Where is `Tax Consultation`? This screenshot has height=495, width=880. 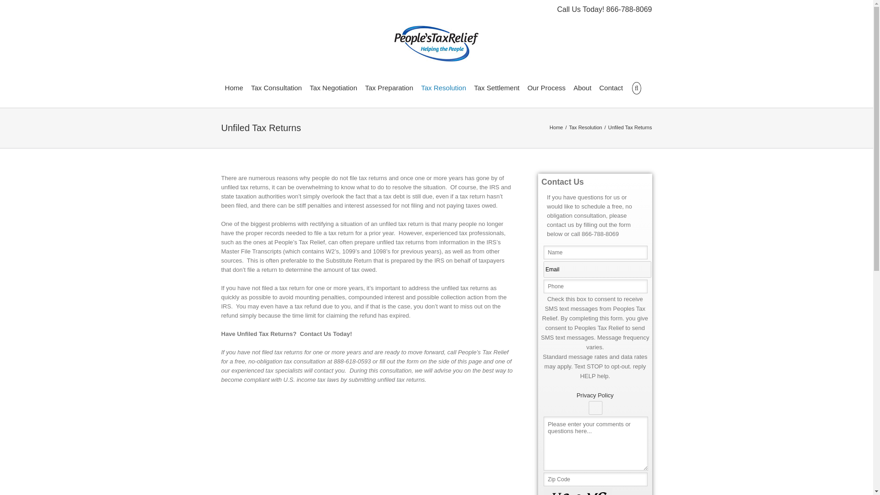 Tax Consultation is located at coordinates (276, 87).